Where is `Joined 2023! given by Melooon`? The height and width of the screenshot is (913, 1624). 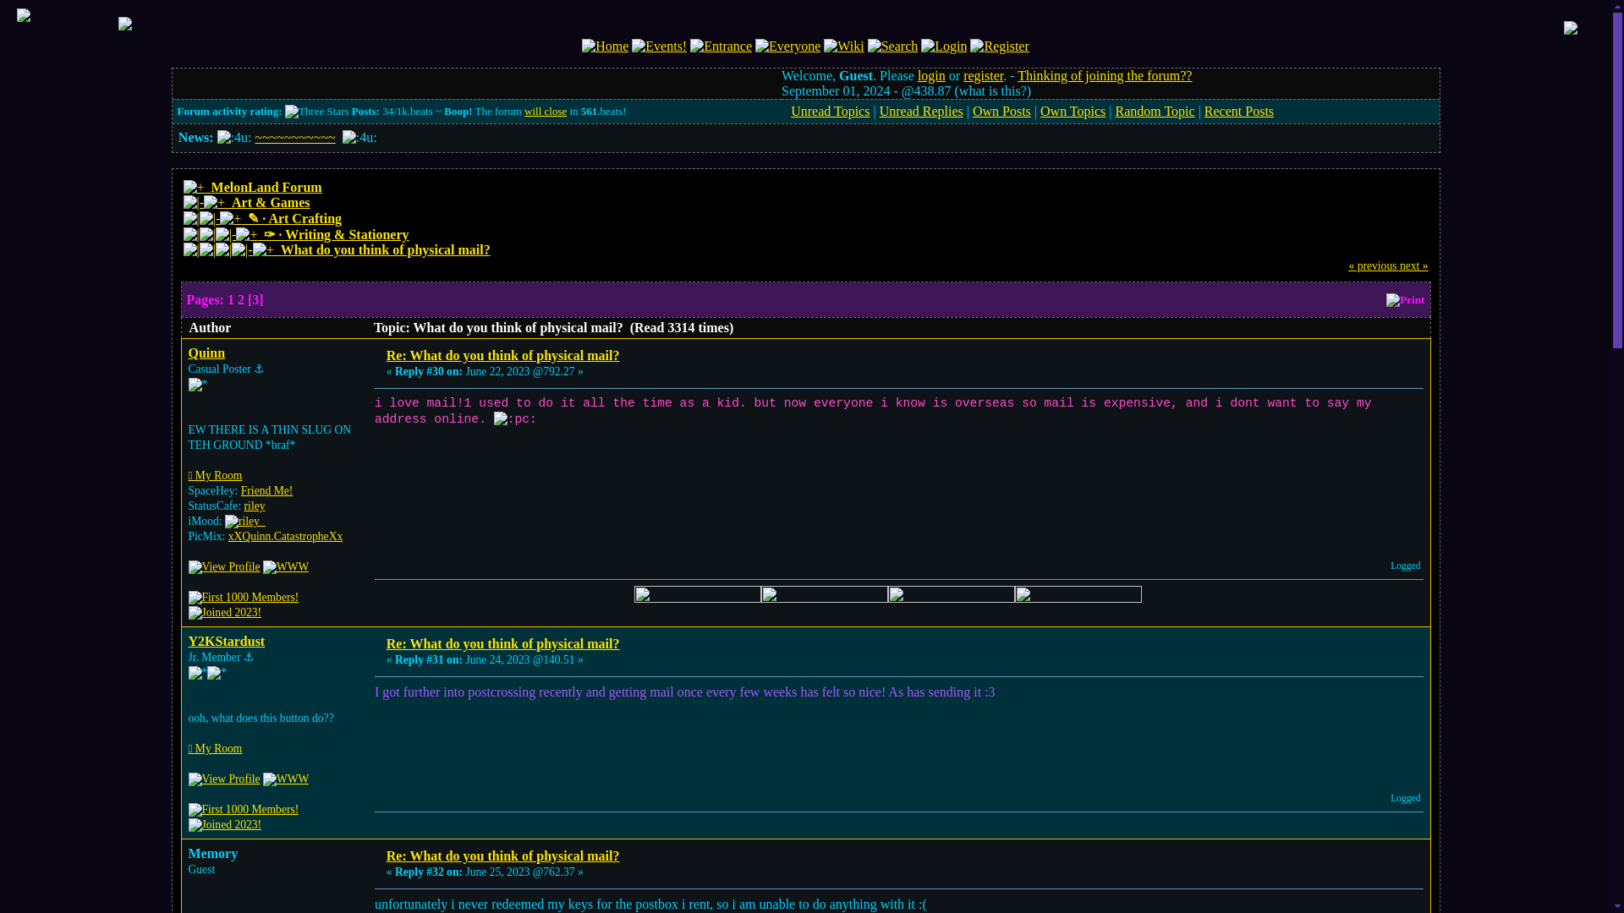 Joined 2023! given by Melooon is located at coordinates (225, 613).